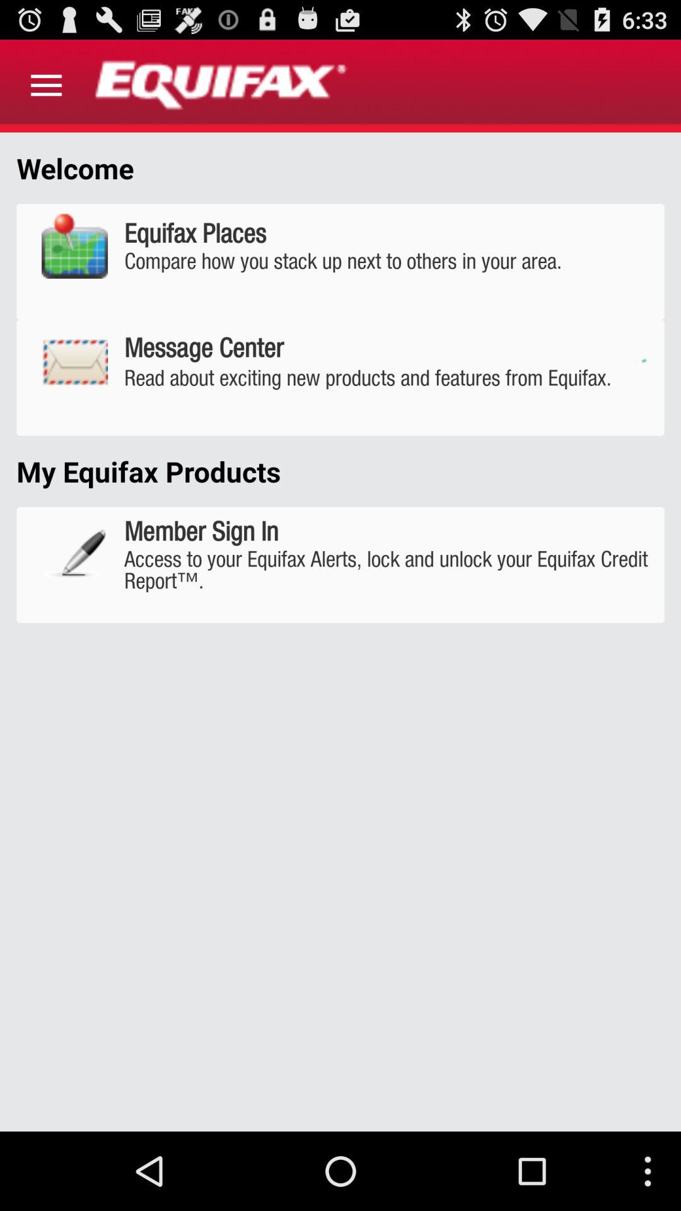 Image resolution: width=681 pixels, height=1211 pixels. What do you see at coordinates (74, 554) in the screenshot?
I see `click on the pen icon near the member sign in field` at bounding box center [74, 554].